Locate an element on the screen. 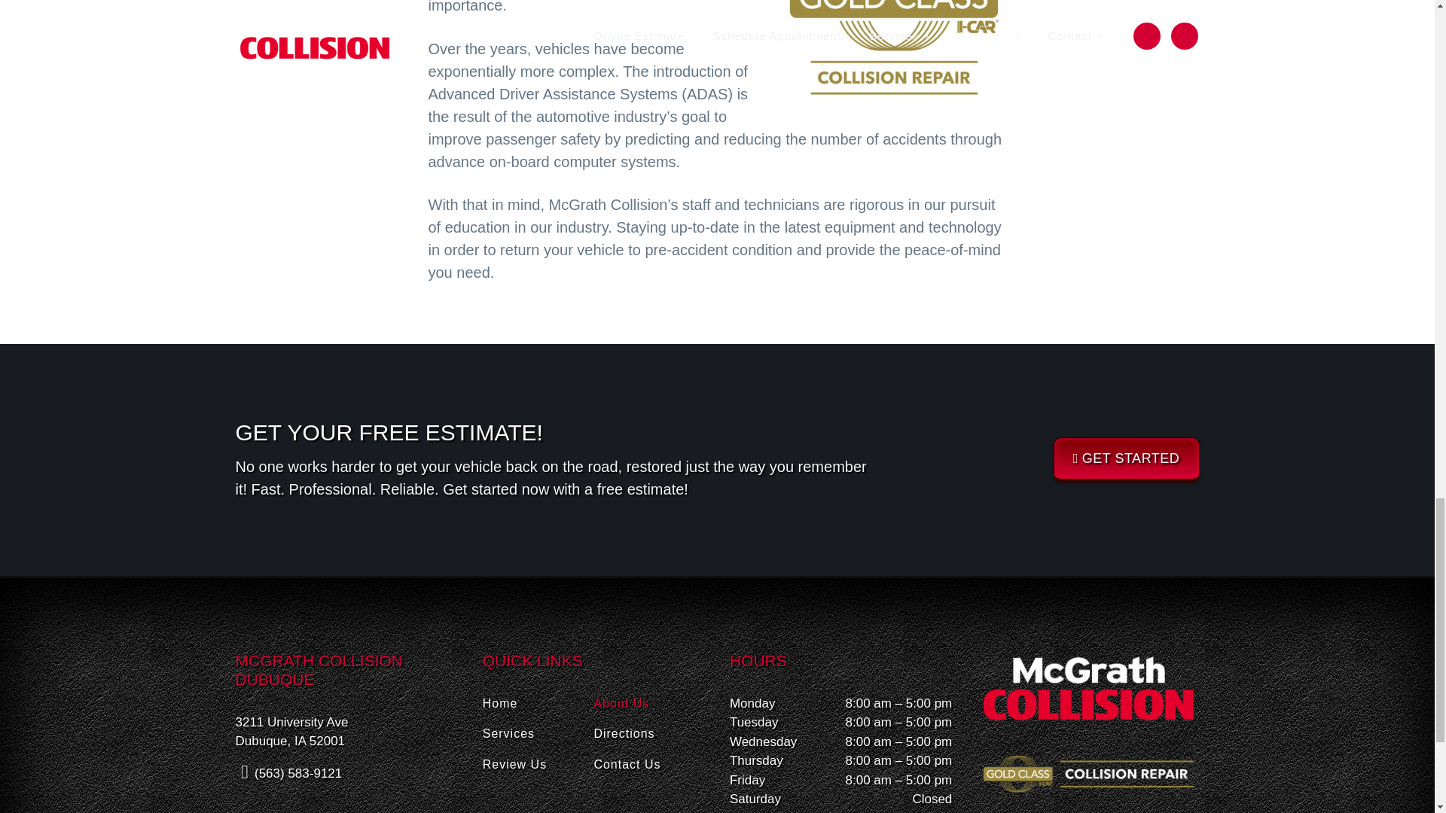 The image size is (1446, 813). About Us is located at coordinates (649, 704).